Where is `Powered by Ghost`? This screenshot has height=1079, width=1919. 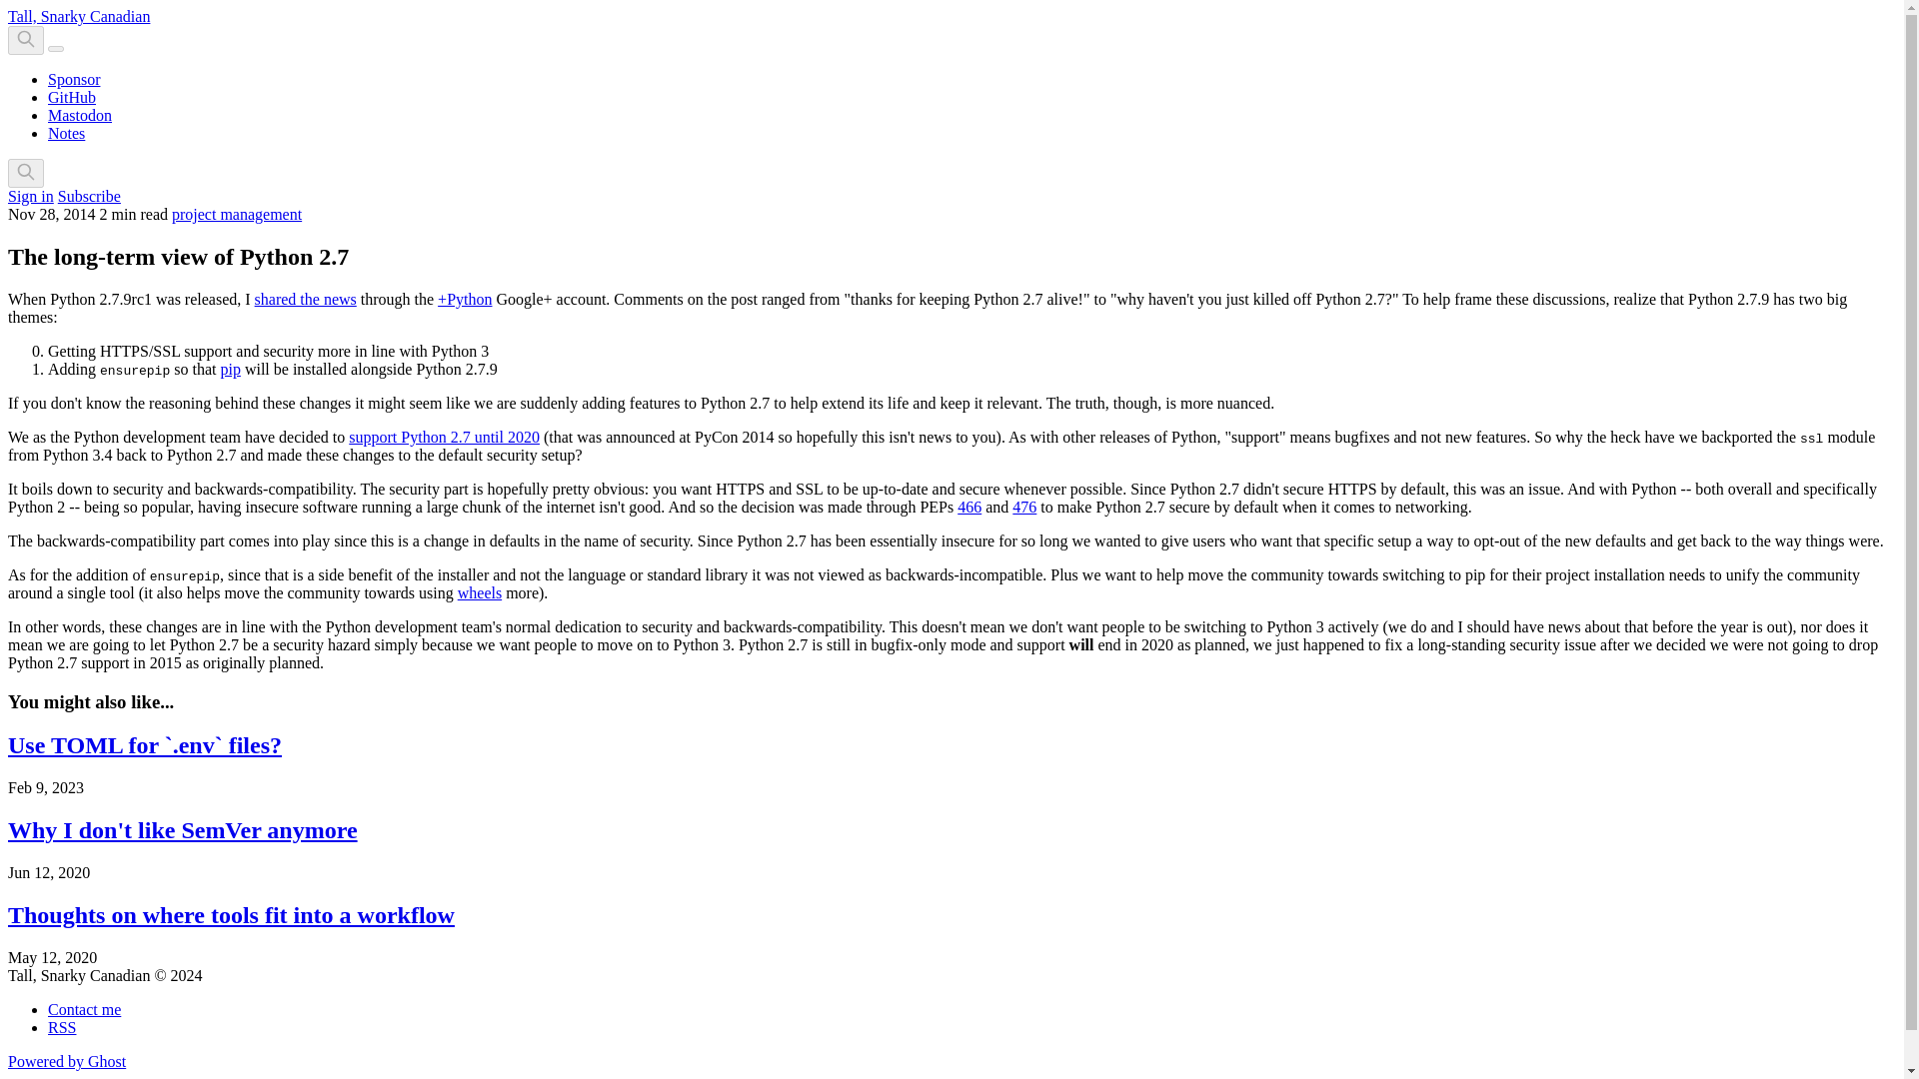
Powered by Ghost is located at coordinates (66, 1061).